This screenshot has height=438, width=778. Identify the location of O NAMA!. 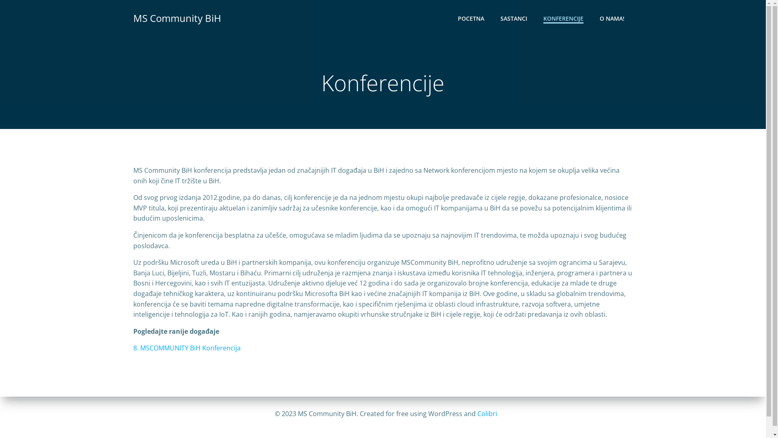
(612, 18).